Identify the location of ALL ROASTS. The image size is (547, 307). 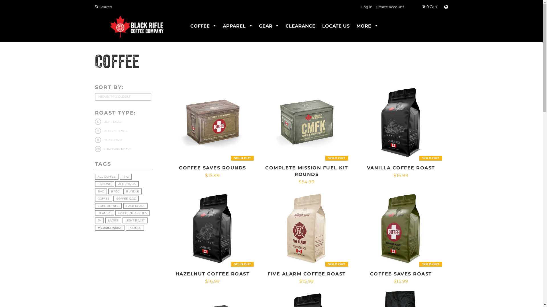
(127, 184).